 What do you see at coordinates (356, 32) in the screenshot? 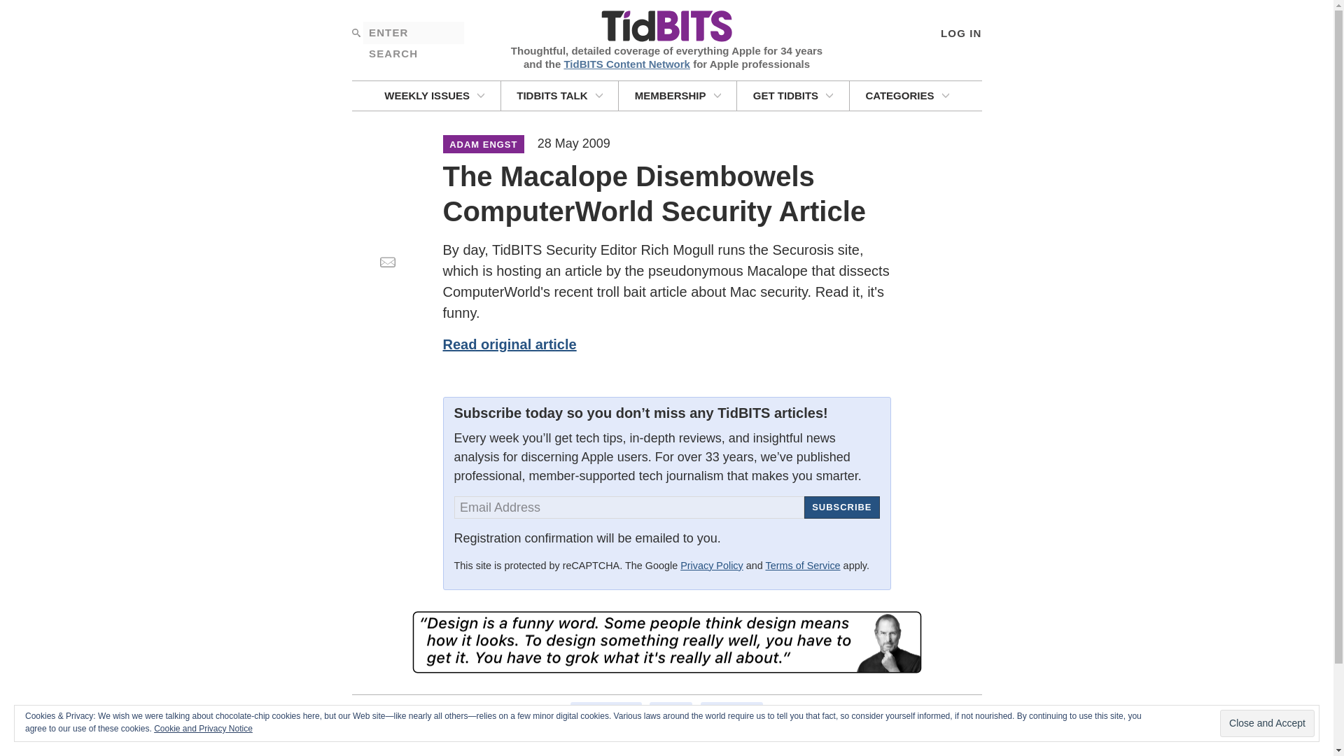
I see `Search` at bounding box center [356, 32].